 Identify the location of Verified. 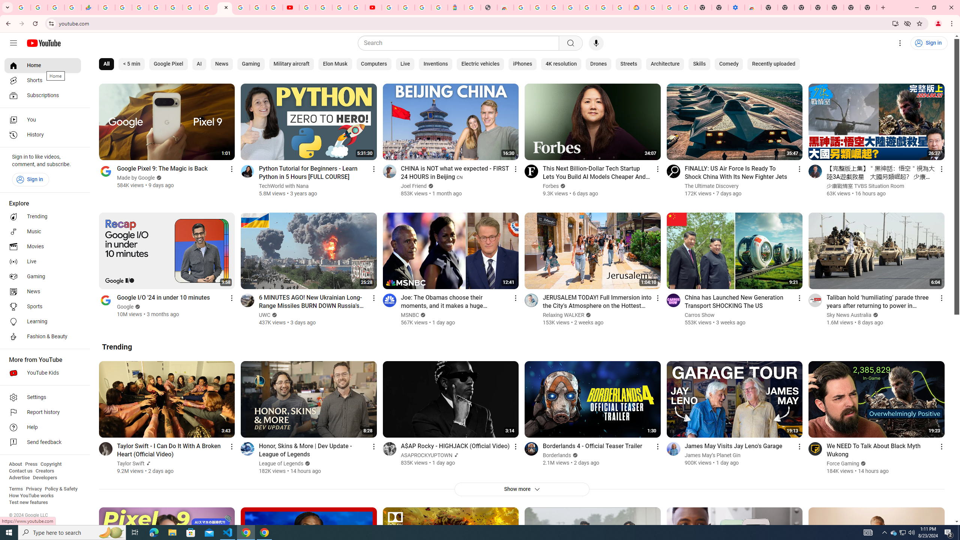
(862, 463).